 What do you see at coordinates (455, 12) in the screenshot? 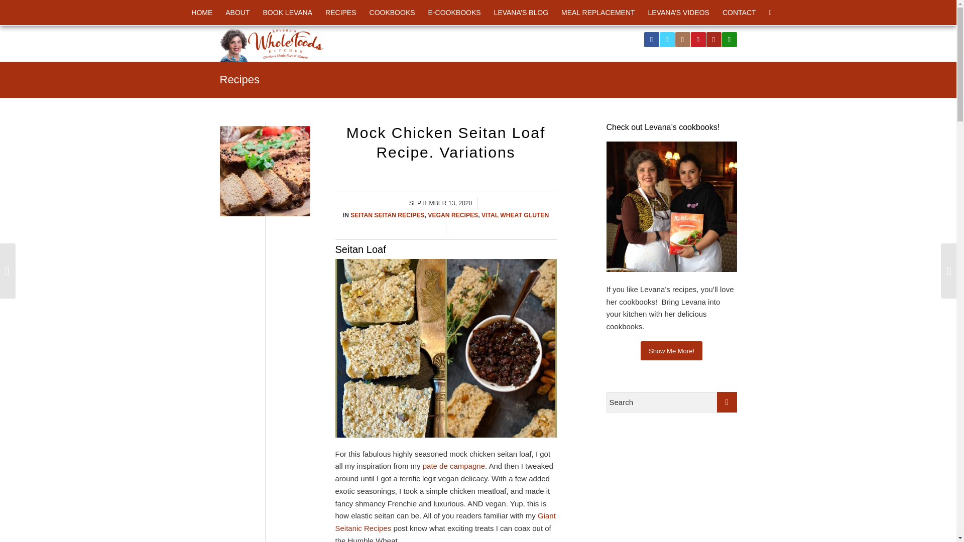
I see `E-COOKBOOKS` at bounding box center [455, 12].